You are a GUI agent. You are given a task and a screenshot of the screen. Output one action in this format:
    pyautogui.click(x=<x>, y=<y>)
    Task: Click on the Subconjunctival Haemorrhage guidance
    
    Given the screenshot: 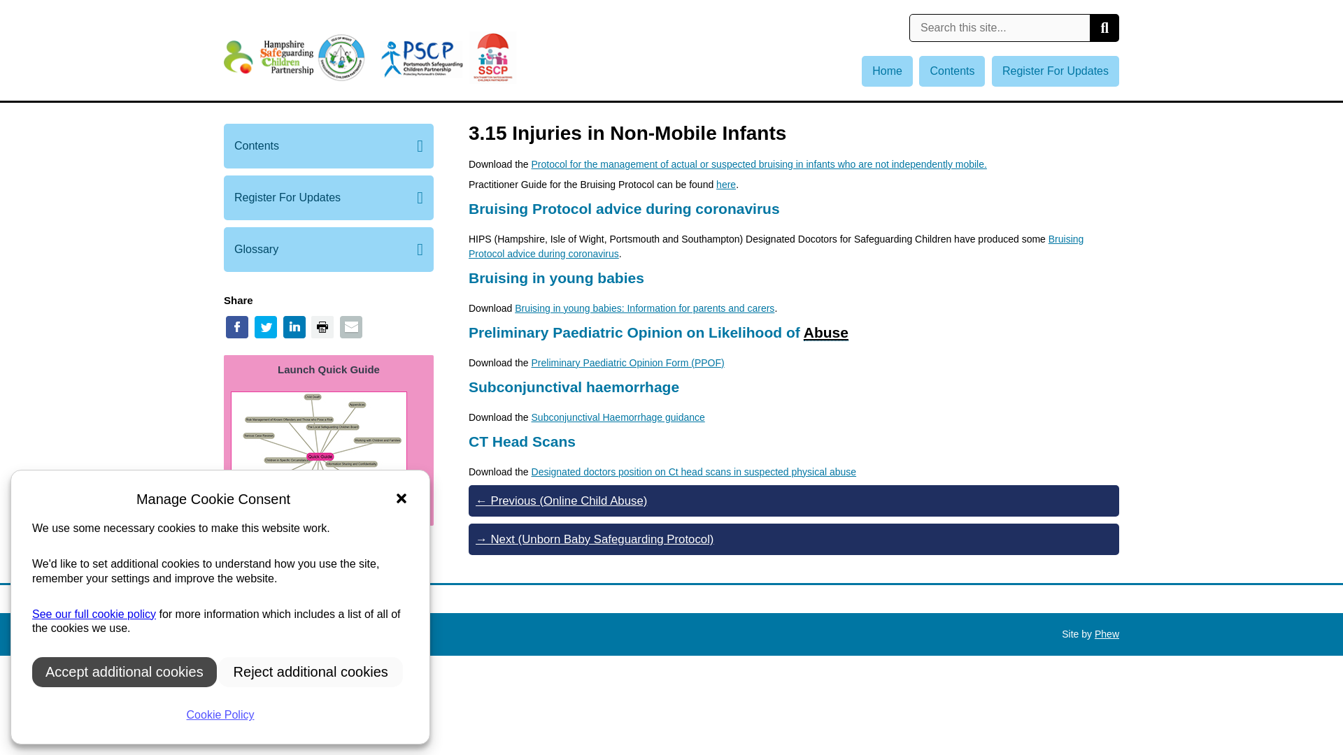 What is the action you would take?
    pyautogui.click(x=618, y=417)
    